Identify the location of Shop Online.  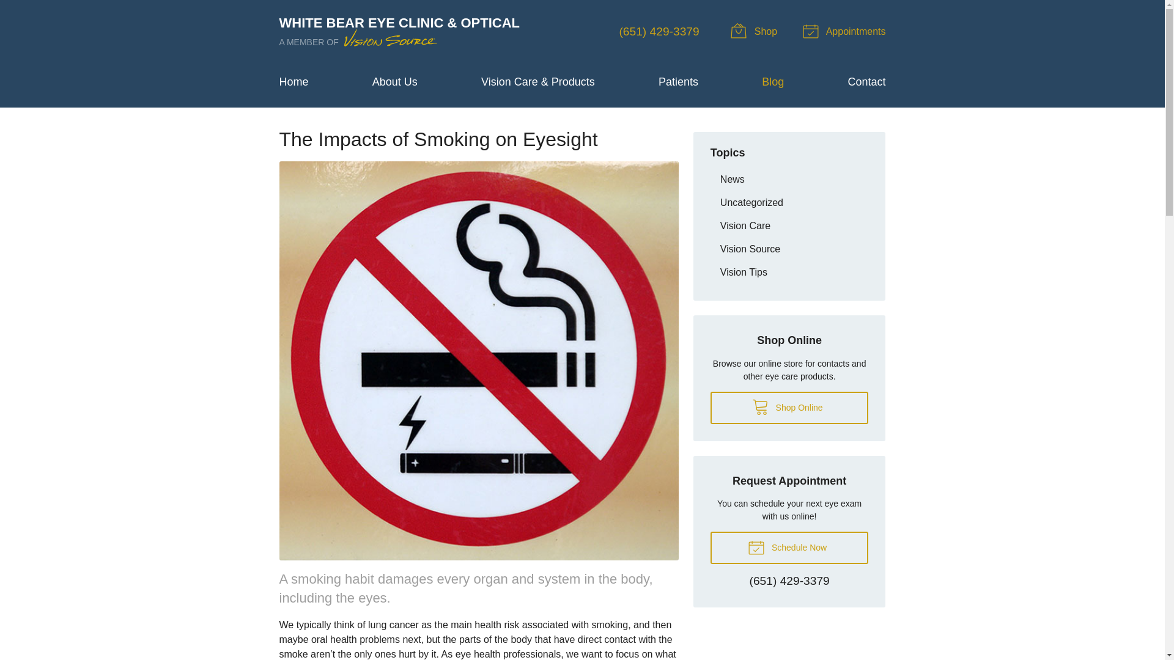
(756, 32).